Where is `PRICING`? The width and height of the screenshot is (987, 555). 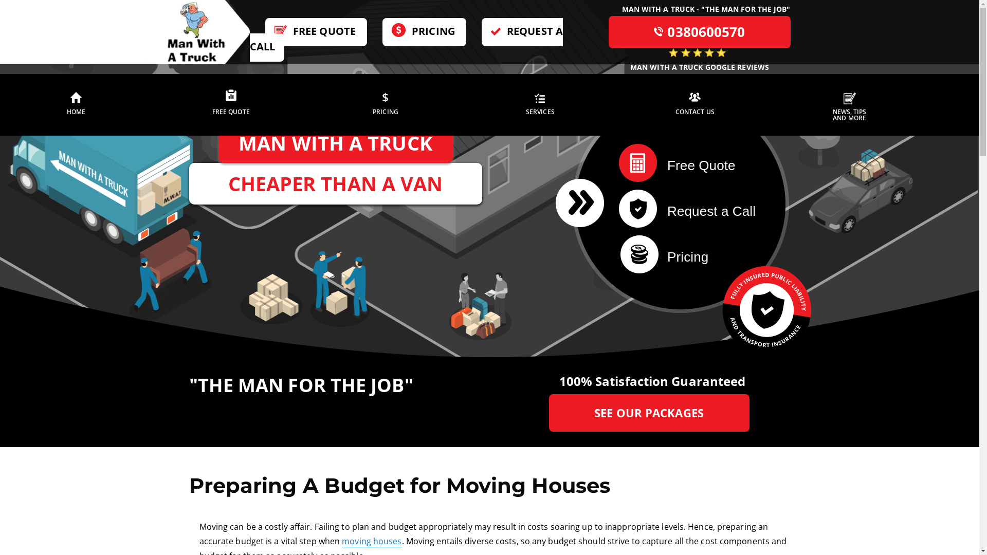 PRICING is located at coordinates (386, 105).